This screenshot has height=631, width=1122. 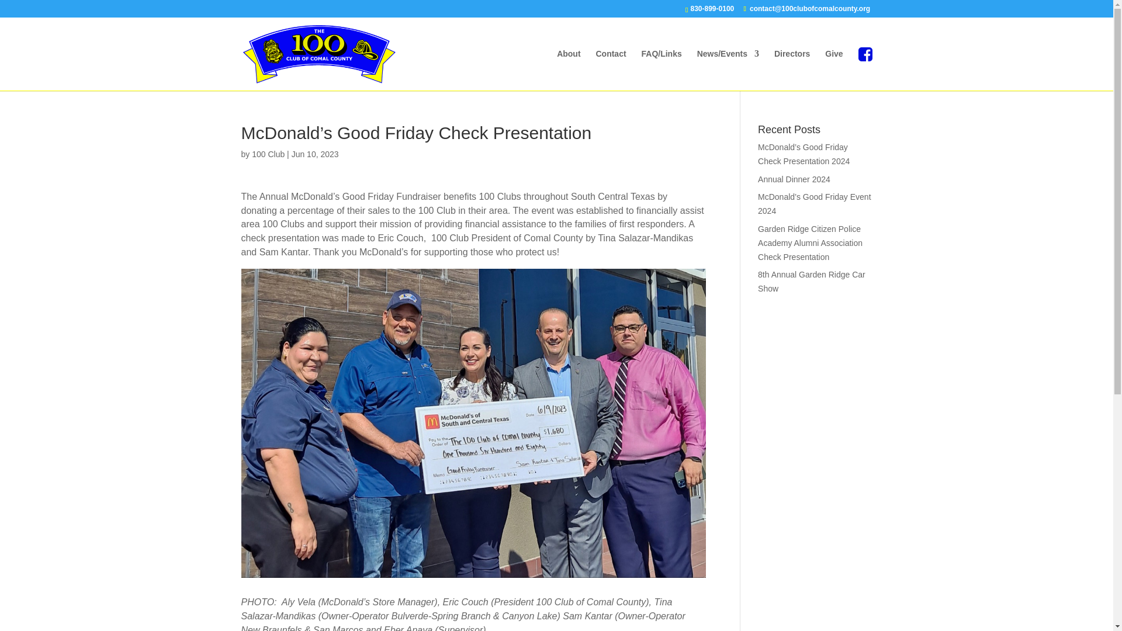 I want to click on 100 Club, so click(x=268, y=154).